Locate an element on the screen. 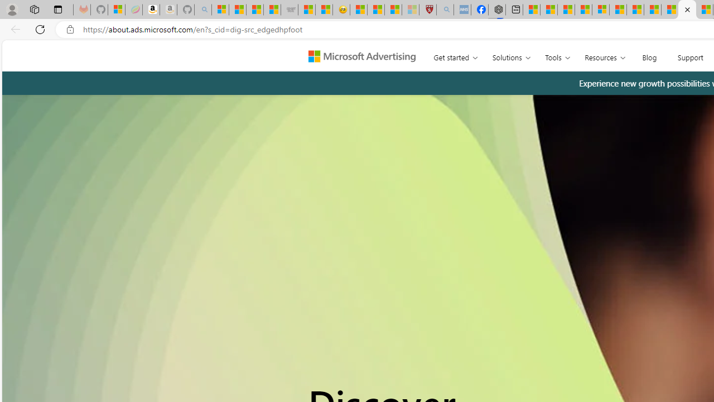 The image size is (714, 402). Blog is located at coordinates (649, 55).